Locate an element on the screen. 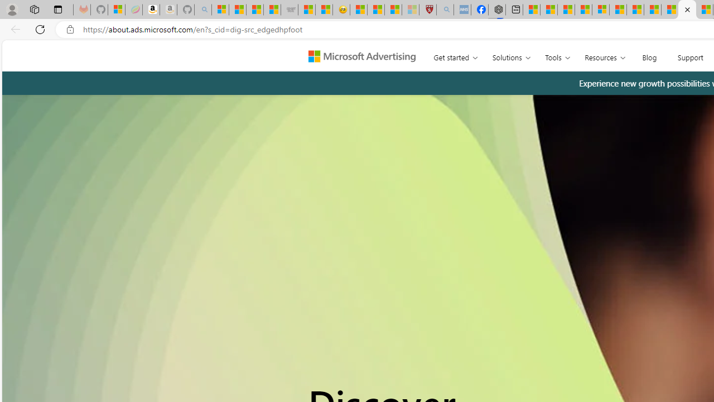 The image size is (714, 402). Blog is located at coordinates (649, 55).